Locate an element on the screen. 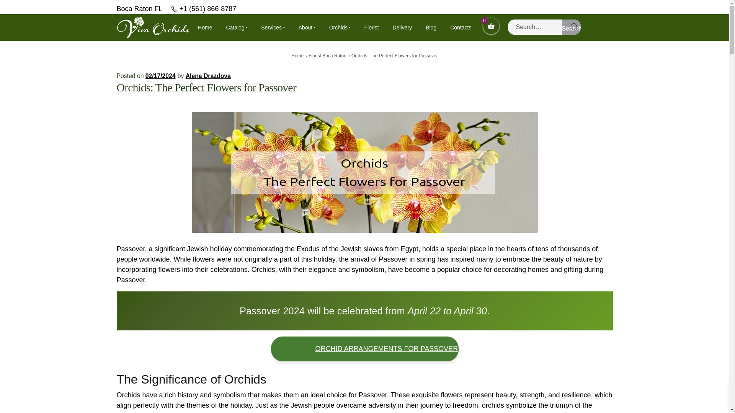  About is located at coordinates (307, 27).